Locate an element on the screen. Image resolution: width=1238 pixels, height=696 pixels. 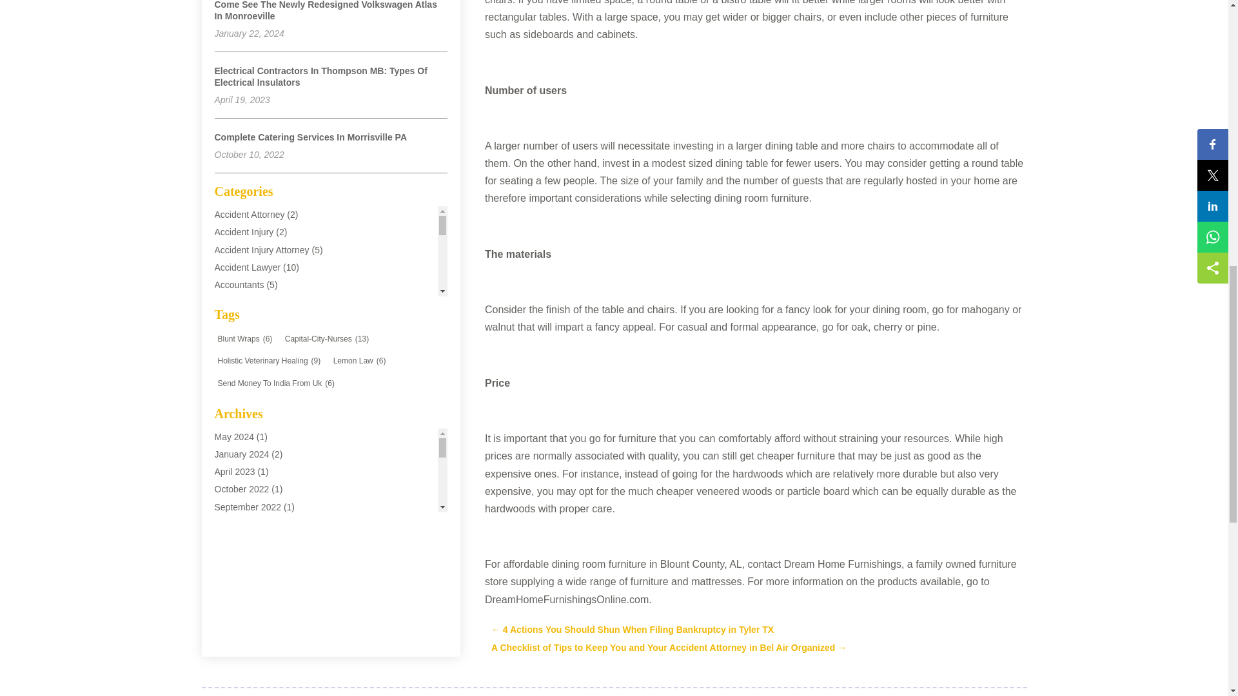
Complete Catering Services In Morrisville PA is located at coordinates (311, 137).